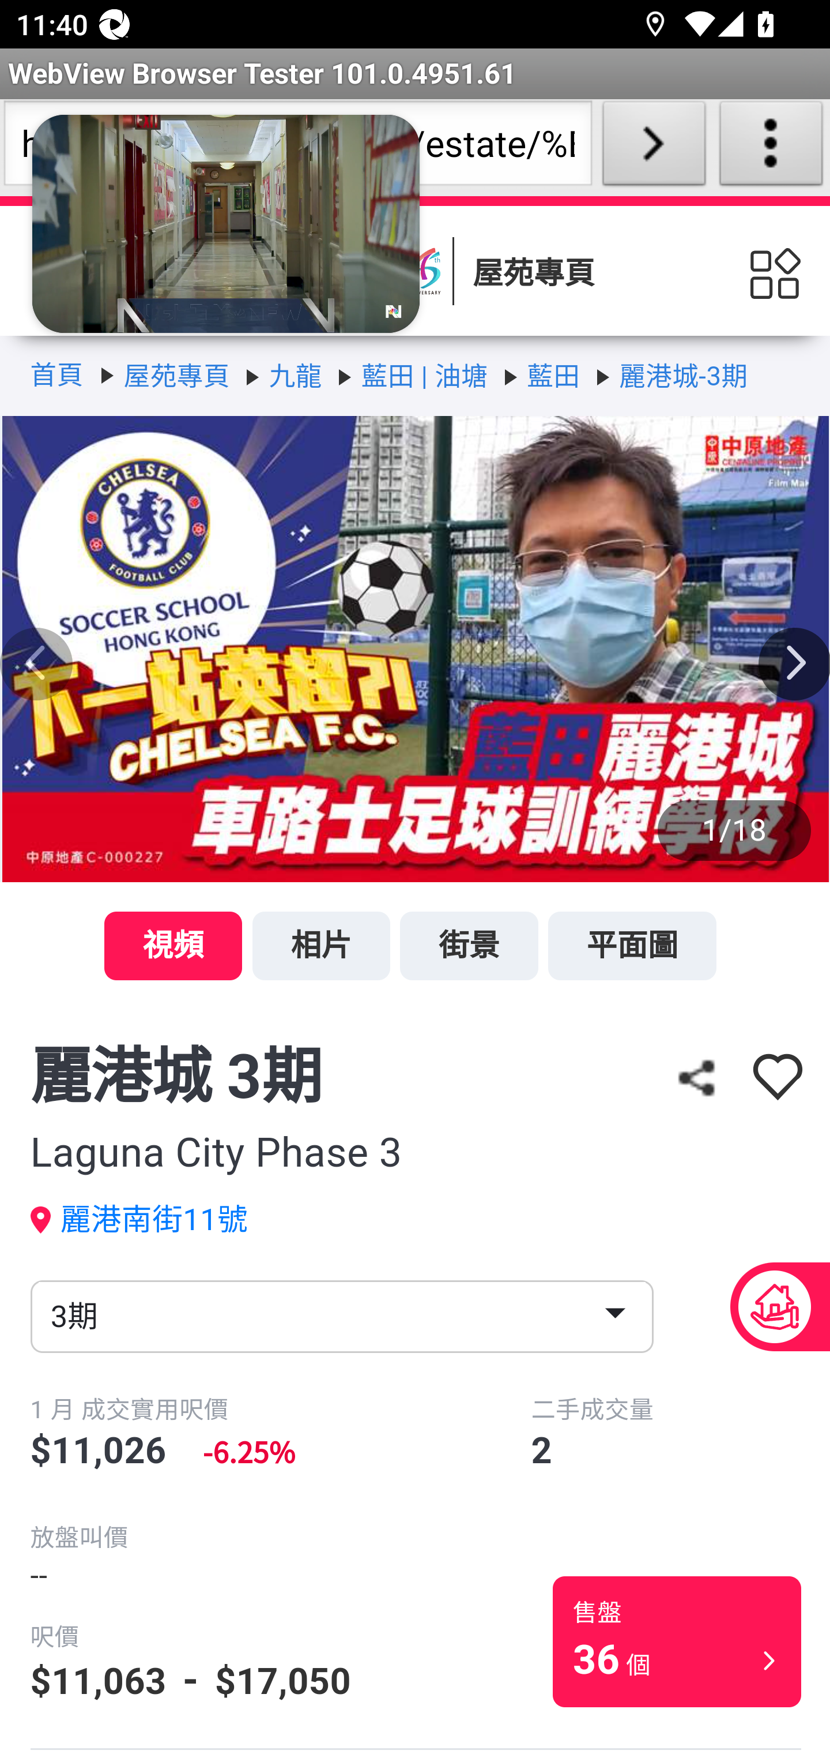 This screenshot has width=830, height=1754. I want to click on Load URL, so click(654, 148).